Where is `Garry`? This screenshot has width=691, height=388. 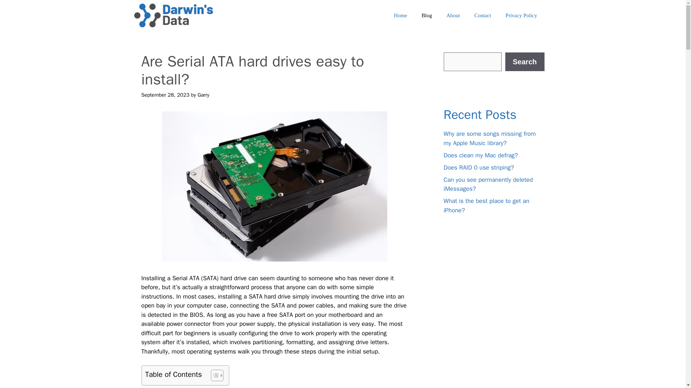 Garry is located at coordinates (203, 95).